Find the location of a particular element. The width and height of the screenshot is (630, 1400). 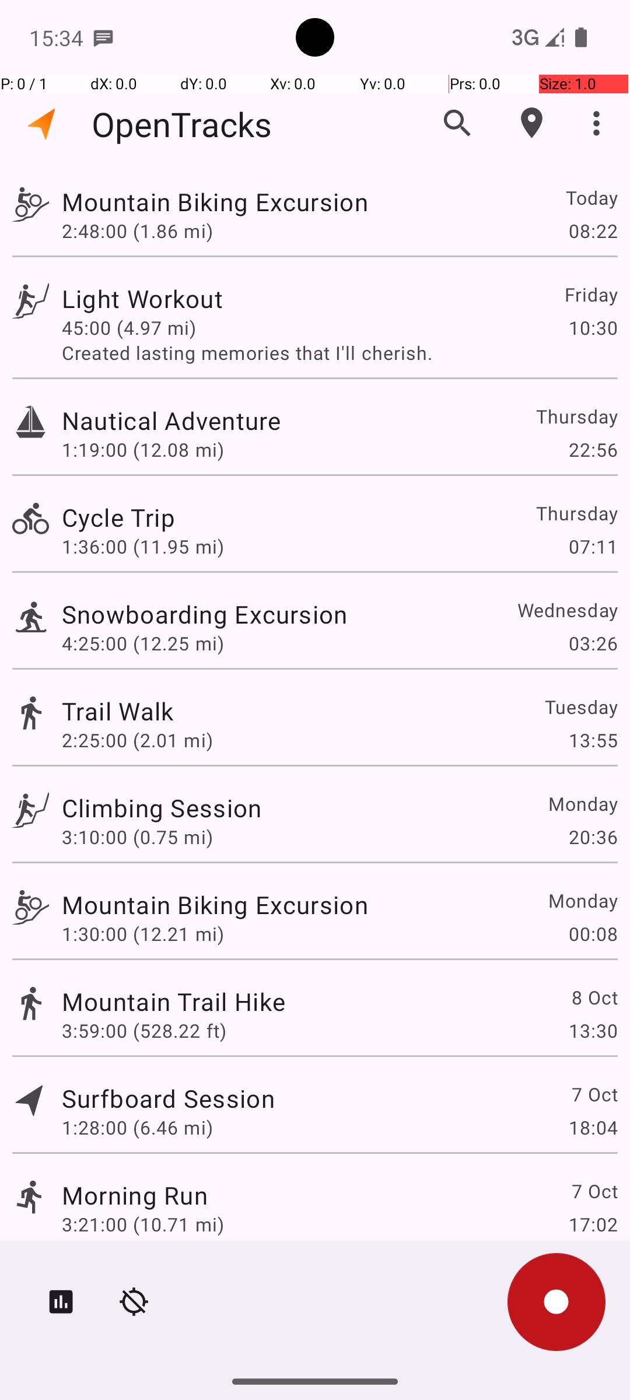

Nautical Adventure is located at coordinates (171, 420).